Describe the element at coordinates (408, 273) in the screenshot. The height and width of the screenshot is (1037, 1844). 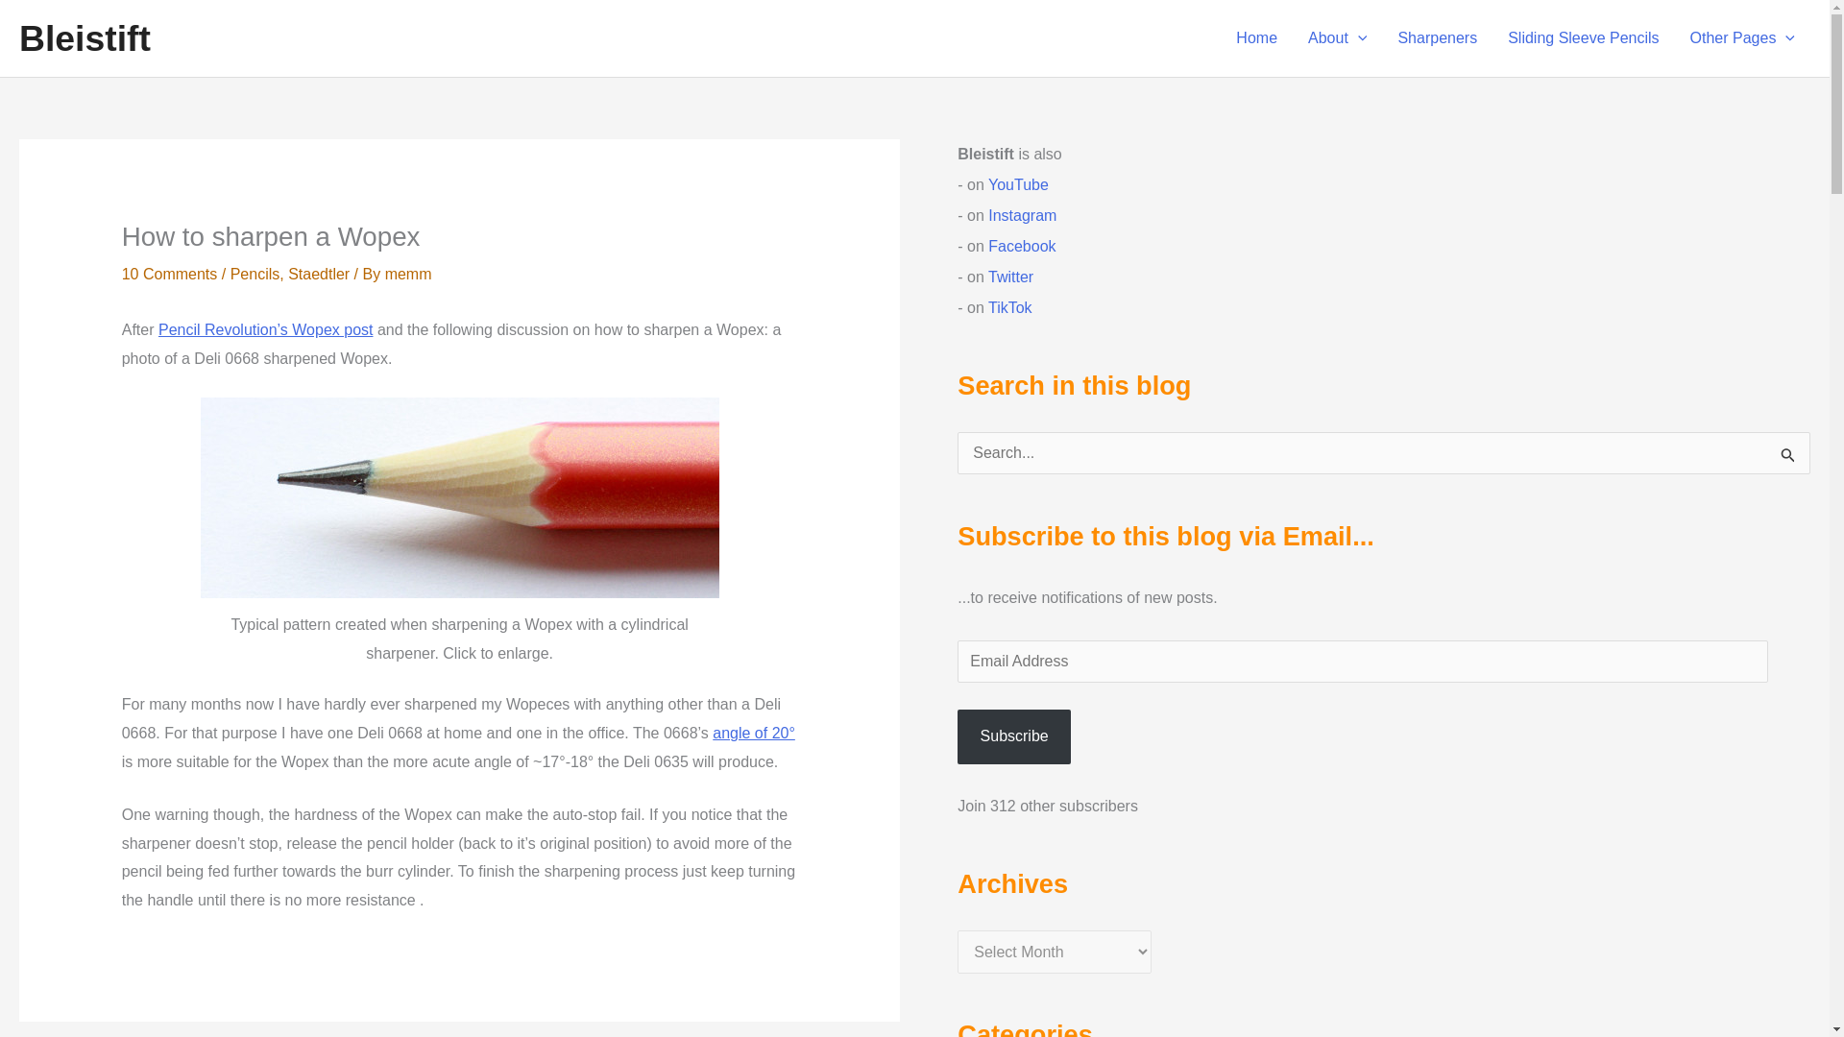
I see `View all posts by memm` at that location.